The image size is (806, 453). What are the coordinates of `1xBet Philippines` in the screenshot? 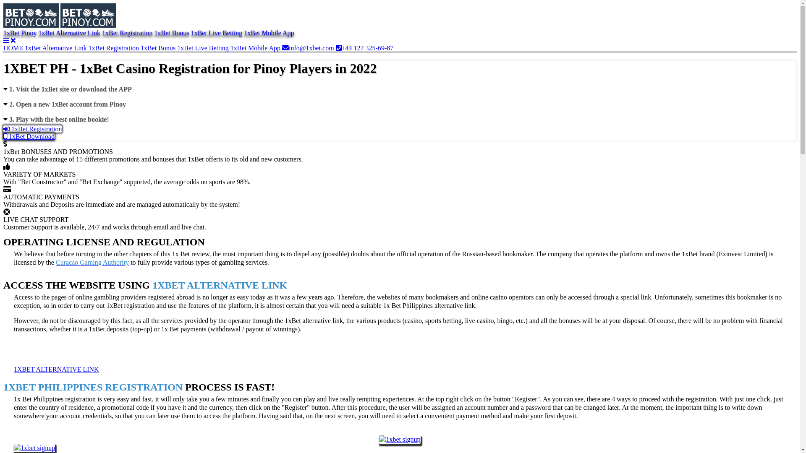 It's located at (31, 16).